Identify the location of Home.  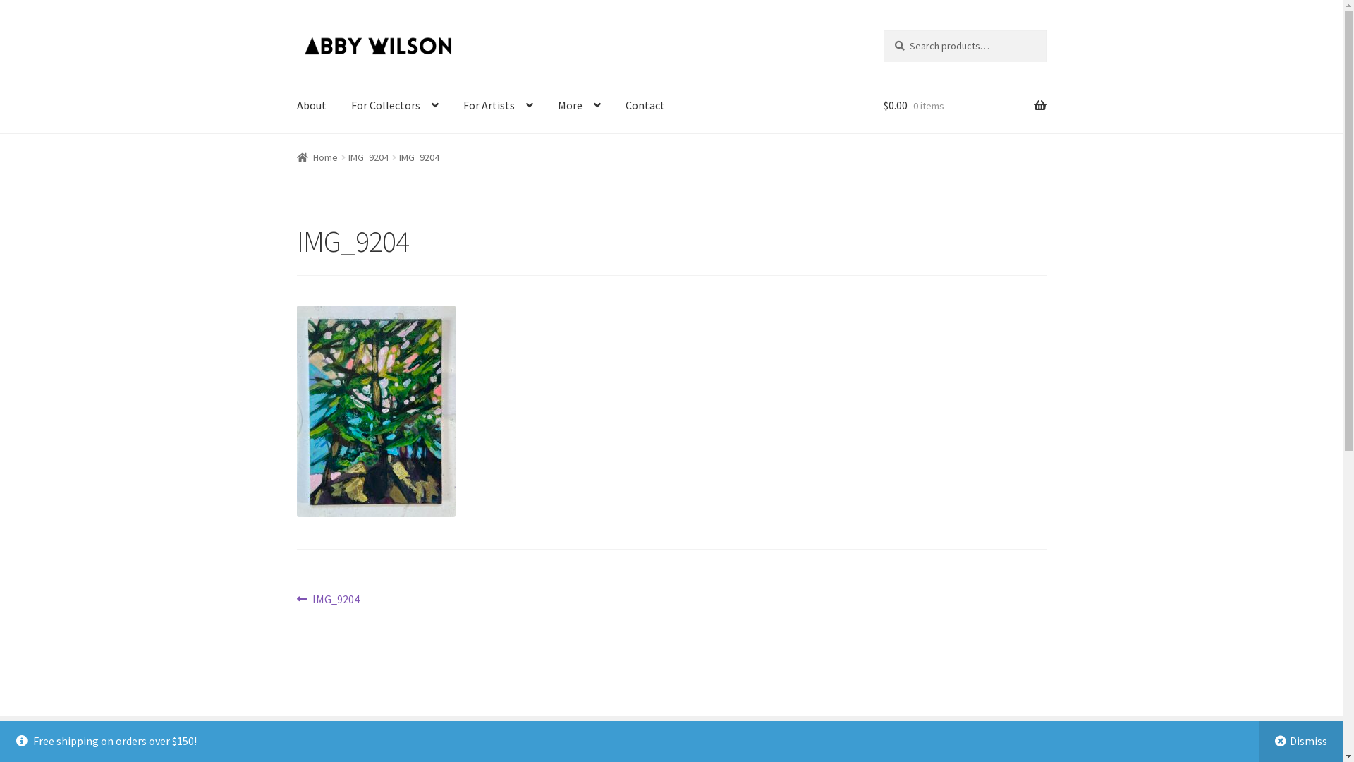
(317, 157).